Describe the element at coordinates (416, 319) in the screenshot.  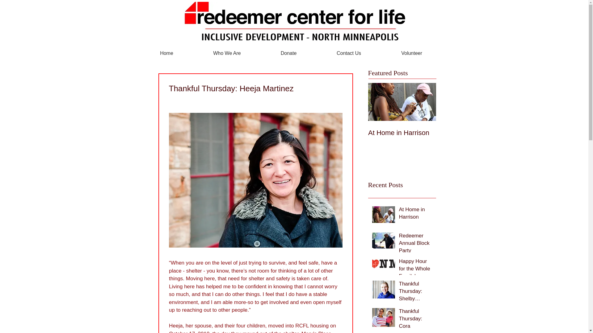
I see `Thankful Thursday: Cora` at that location.